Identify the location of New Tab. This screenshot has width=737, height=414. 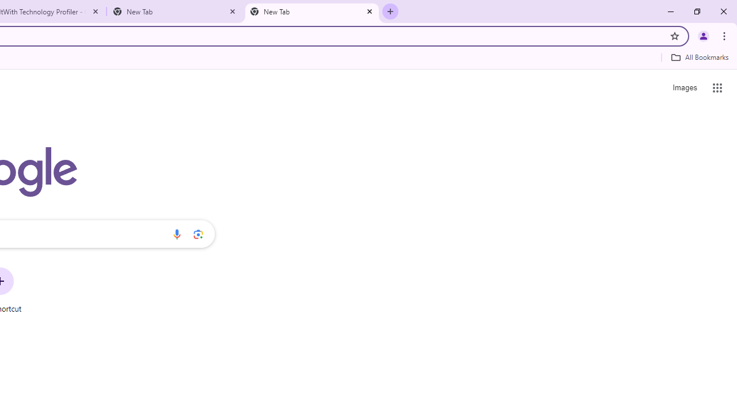
(175, 11).